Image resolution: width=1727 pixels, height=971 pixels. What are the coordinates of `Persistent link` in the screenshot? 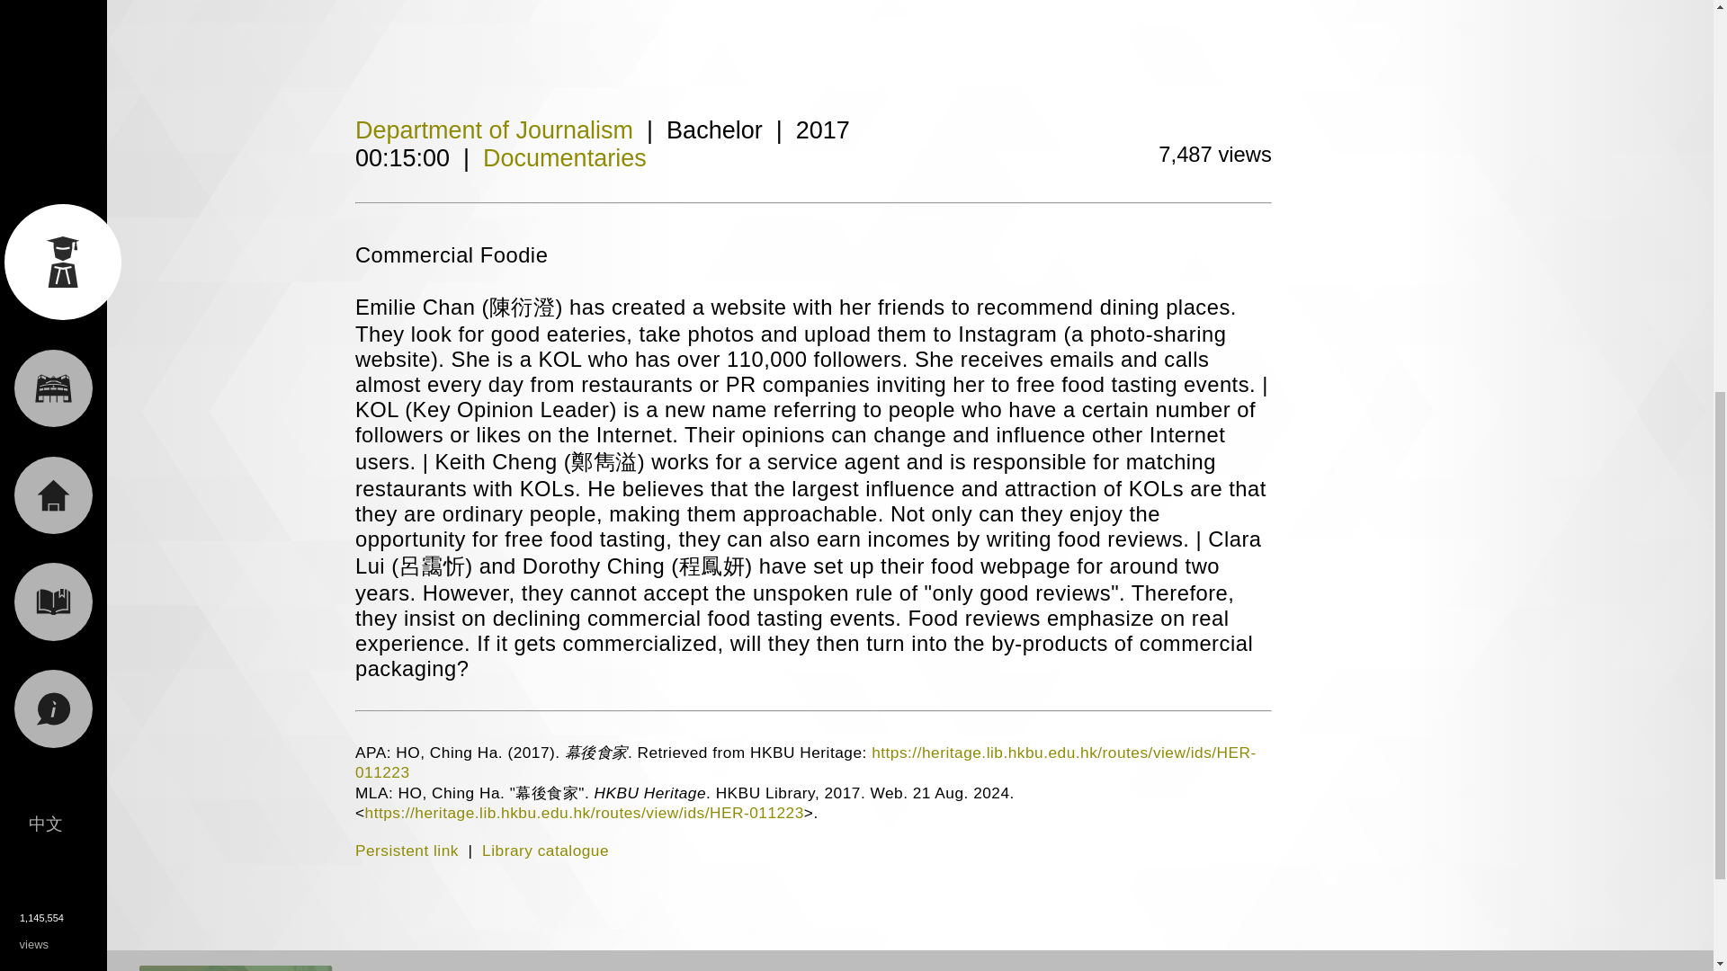 It's located at (407, 851).